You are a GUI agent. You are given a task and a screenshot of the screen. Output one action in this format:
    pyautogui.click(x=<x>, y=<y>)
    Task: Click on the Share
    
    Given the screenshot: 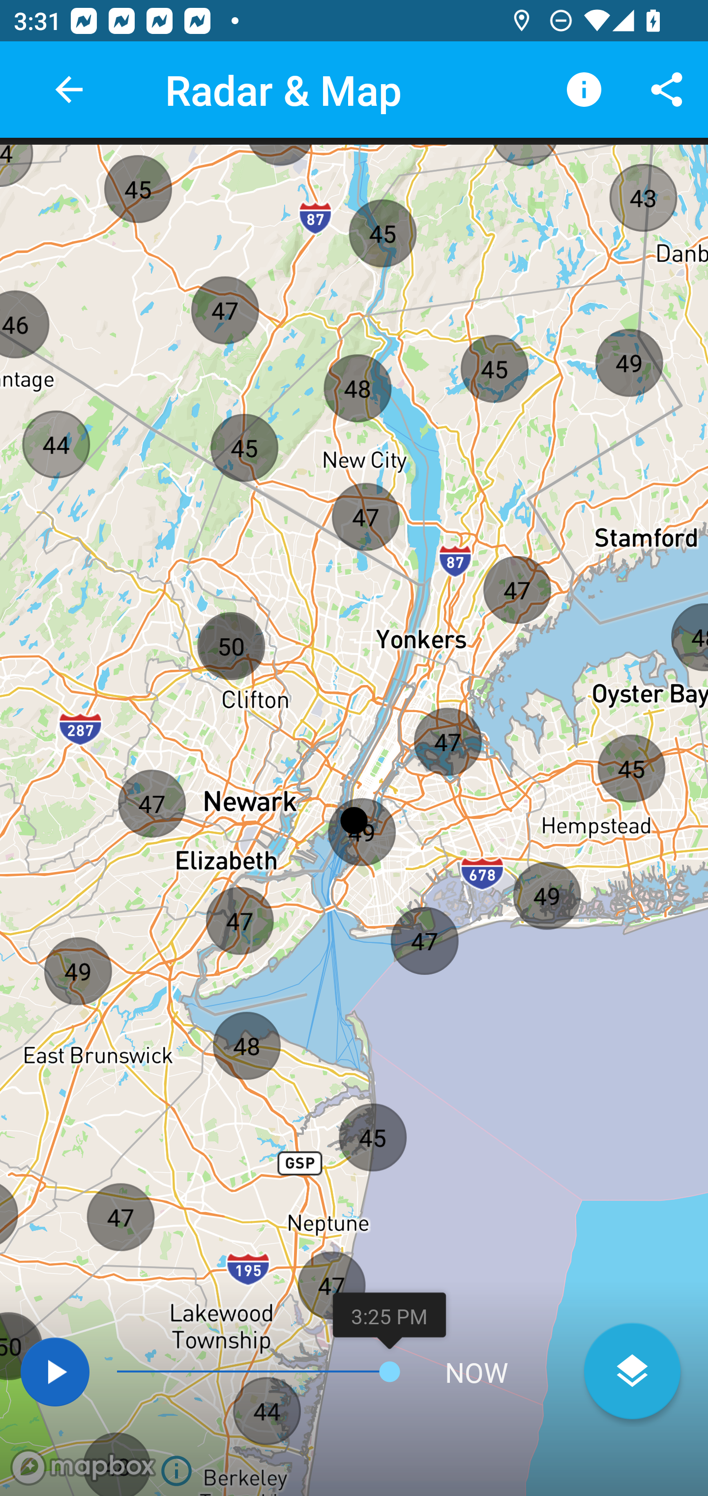 What is the action you would take?
    pyautogui.click(x=667, y=90)
    